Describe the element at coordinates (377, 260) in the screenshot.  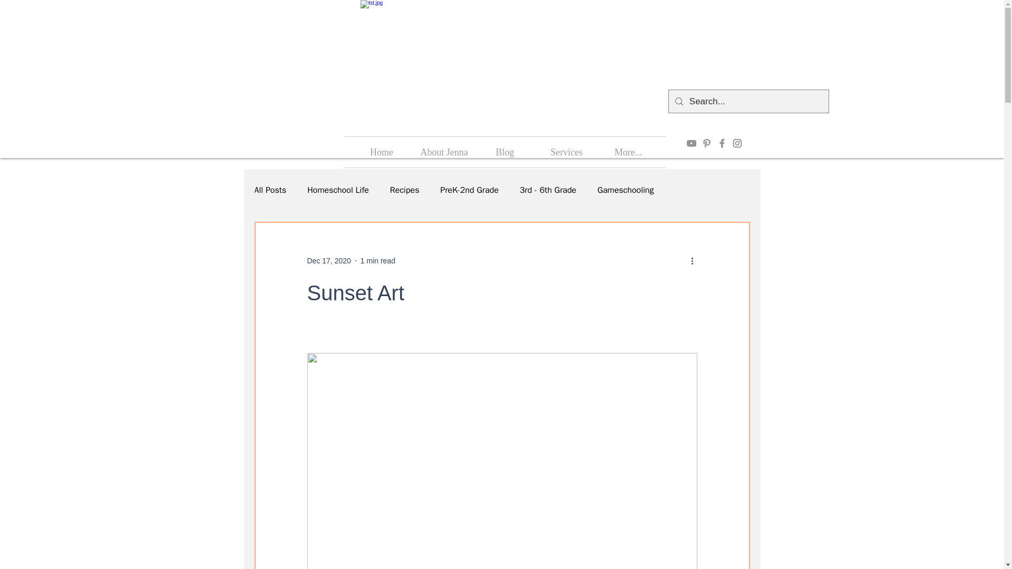
I see `1 min read` at that location.